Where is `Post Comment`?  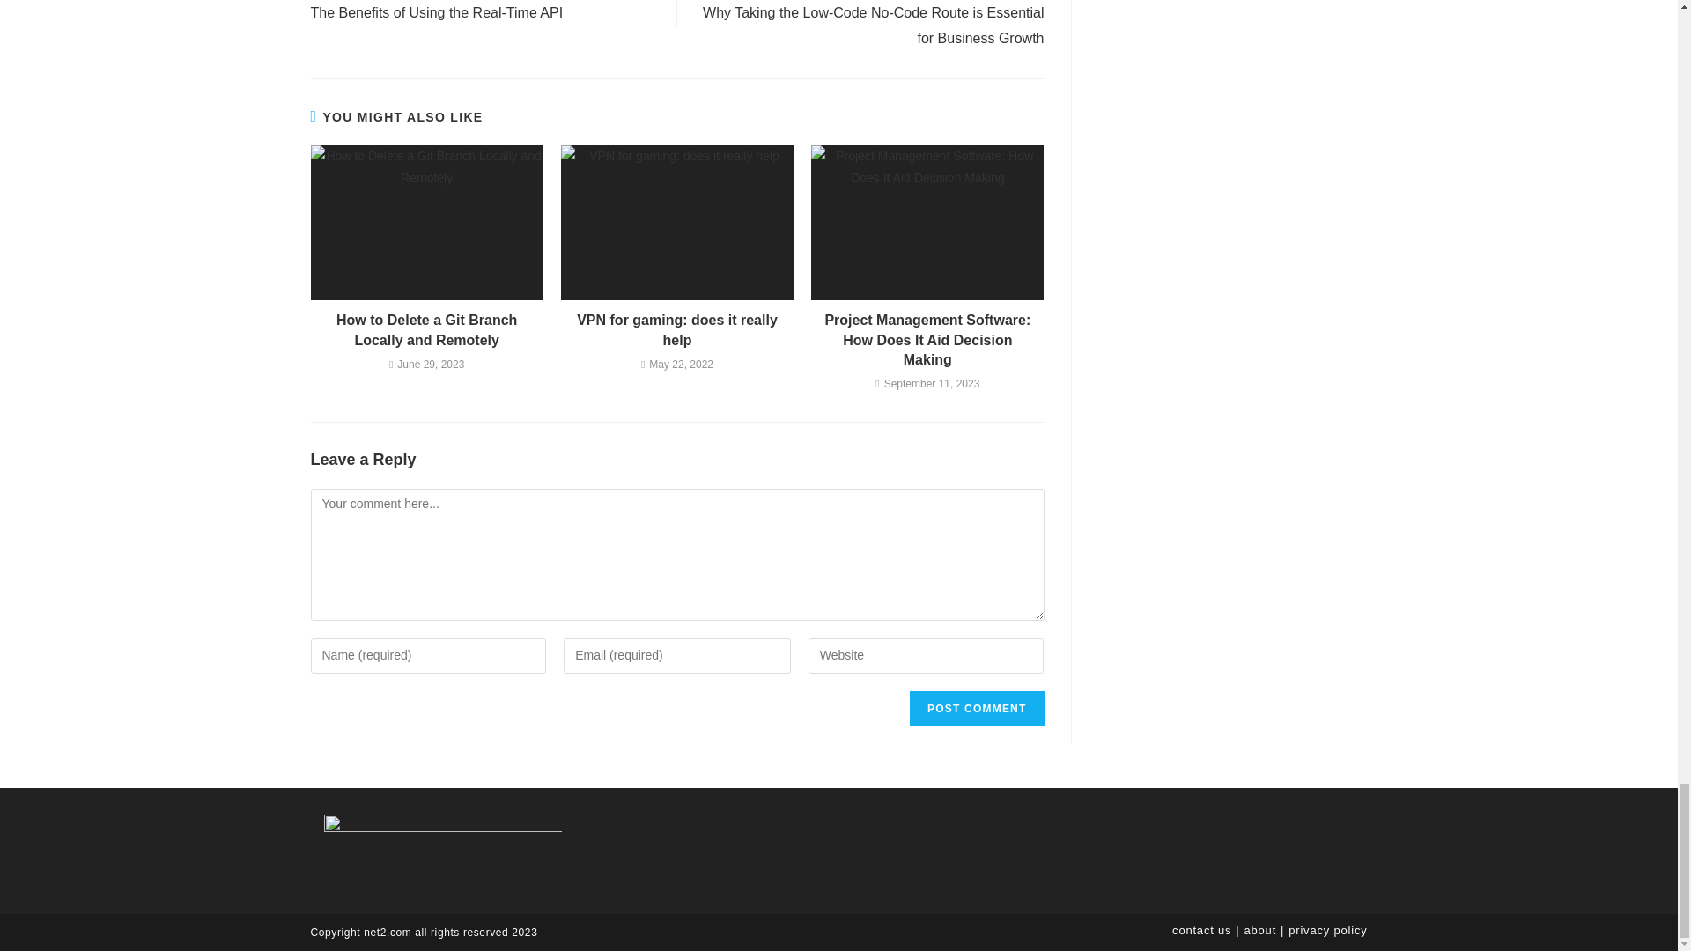
Post Comment is located at coordinates (976, 709).